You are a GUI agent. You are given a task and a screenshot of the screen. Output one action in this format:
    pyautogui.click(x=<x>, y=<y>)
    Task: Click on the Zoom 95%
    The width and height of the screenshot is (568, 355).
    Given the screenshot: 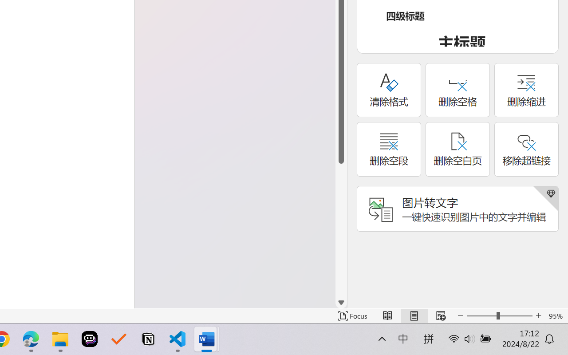 What is the action you would take?
    pyautogui.click(x=556, y=316)
    